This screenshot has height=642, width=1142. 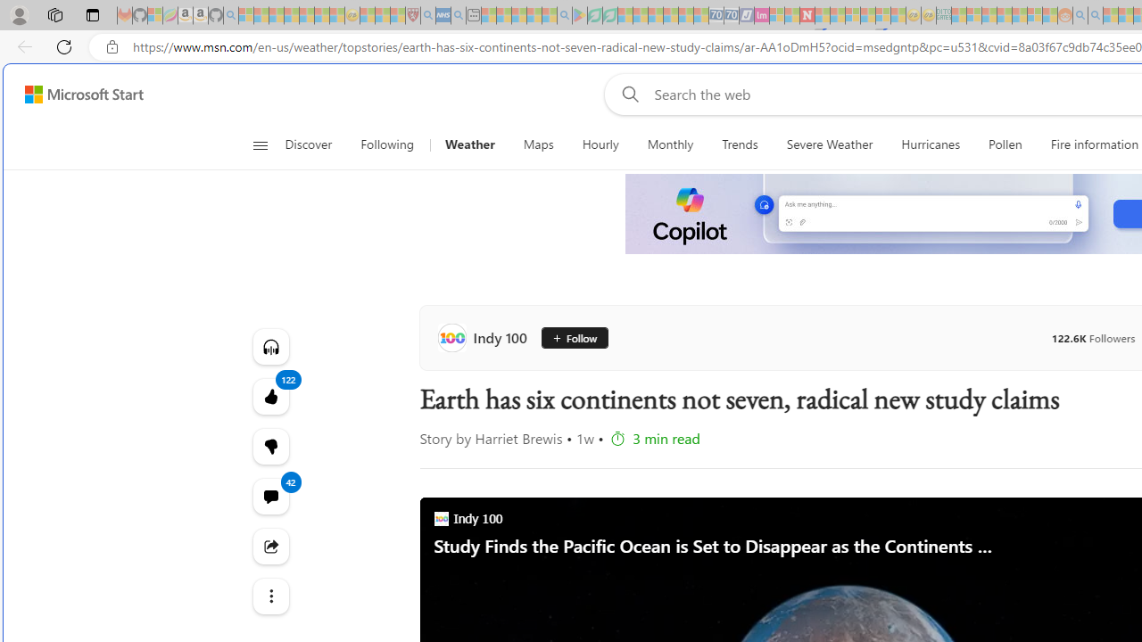 What do you see at coordinates (564, 16) in the screenshot?
I see `google - Search - Sleeping` at bounding box center [564, 16].